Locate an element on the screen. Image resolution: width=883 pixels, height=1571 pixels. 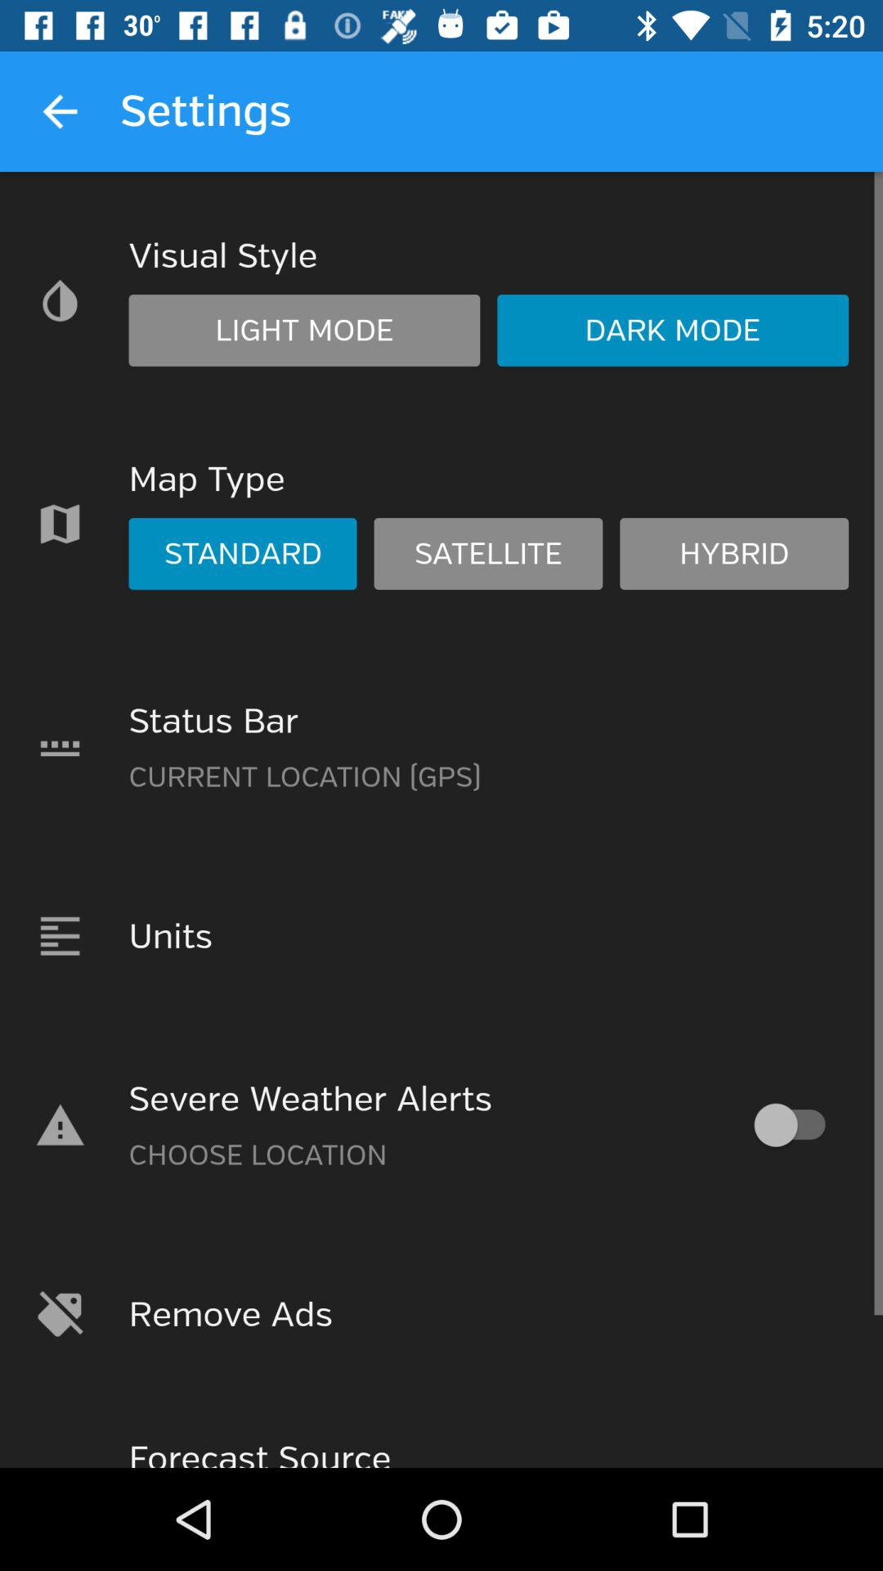
press the icon next to the settings is located at coordinates (60, 111).